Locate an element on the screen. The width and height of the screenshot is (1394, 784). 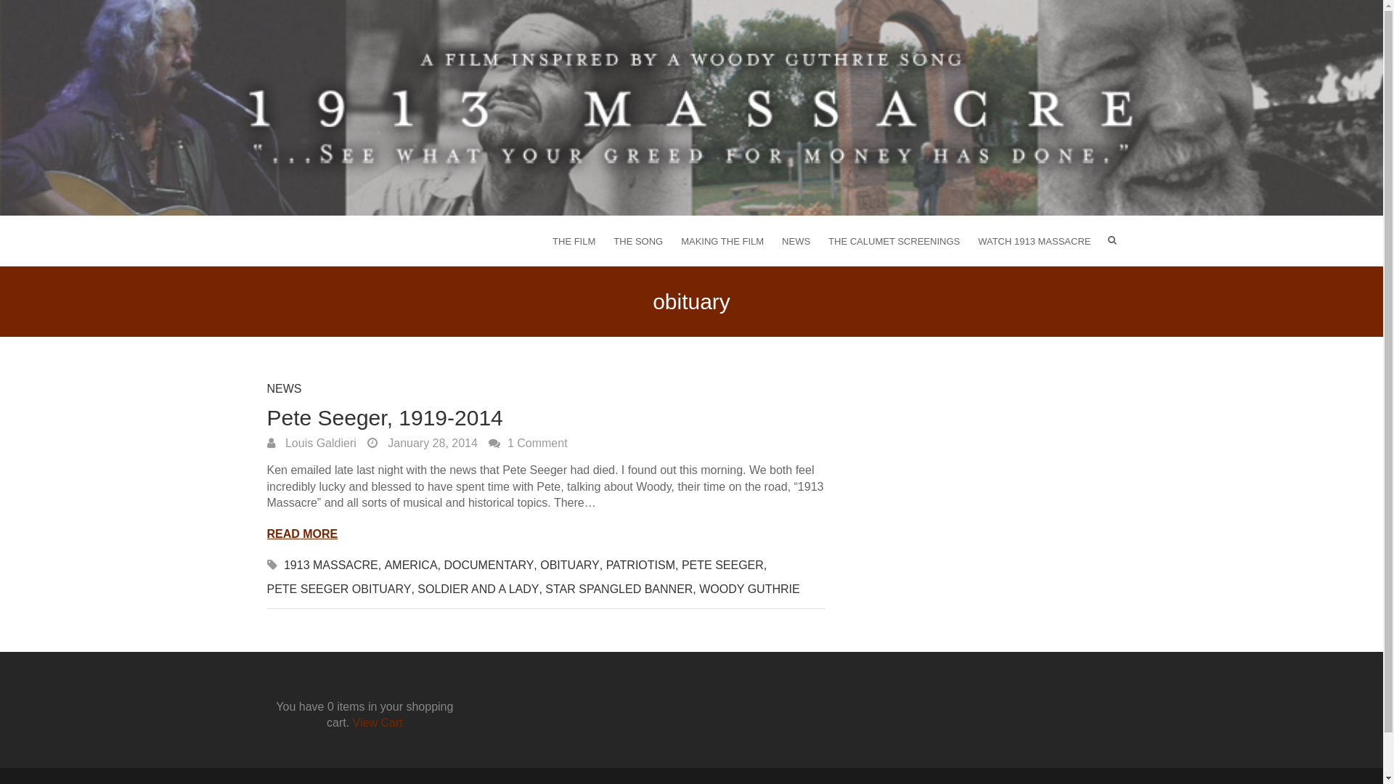
Louis Galdieri is located at coordinates (312, 443).